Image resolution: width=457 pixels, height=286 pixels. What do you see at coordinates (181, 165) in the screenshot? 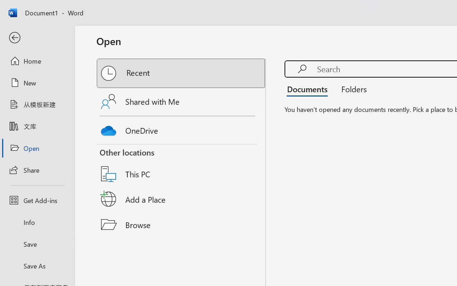
I see `This PC` at bounding box center [181, 165].